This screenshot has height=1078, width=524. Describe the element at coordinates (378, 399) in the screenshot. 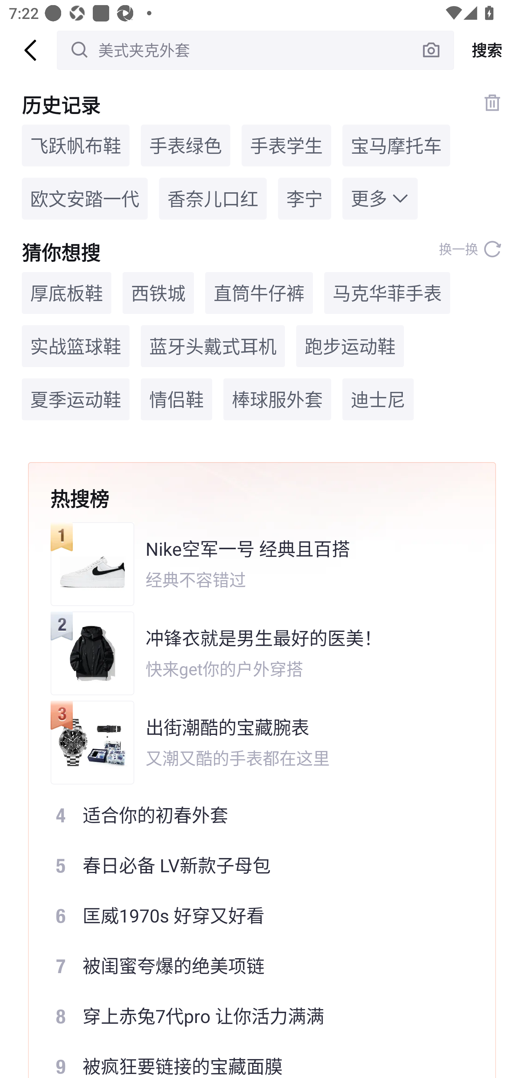

I see `迪士尼` at that location.